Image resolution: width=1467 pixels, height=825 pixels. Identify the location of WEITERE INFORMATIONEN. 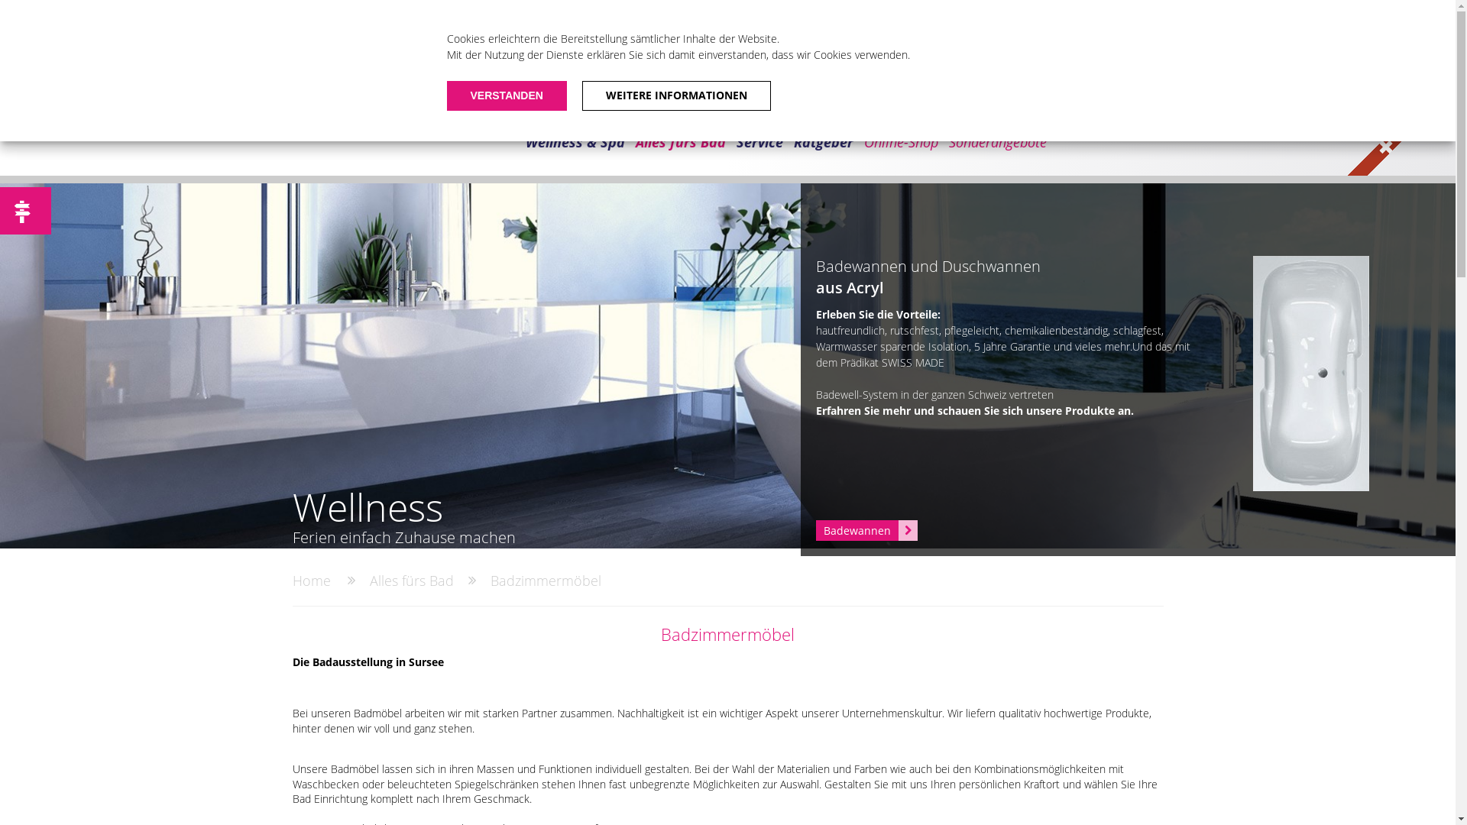
(677, 96).